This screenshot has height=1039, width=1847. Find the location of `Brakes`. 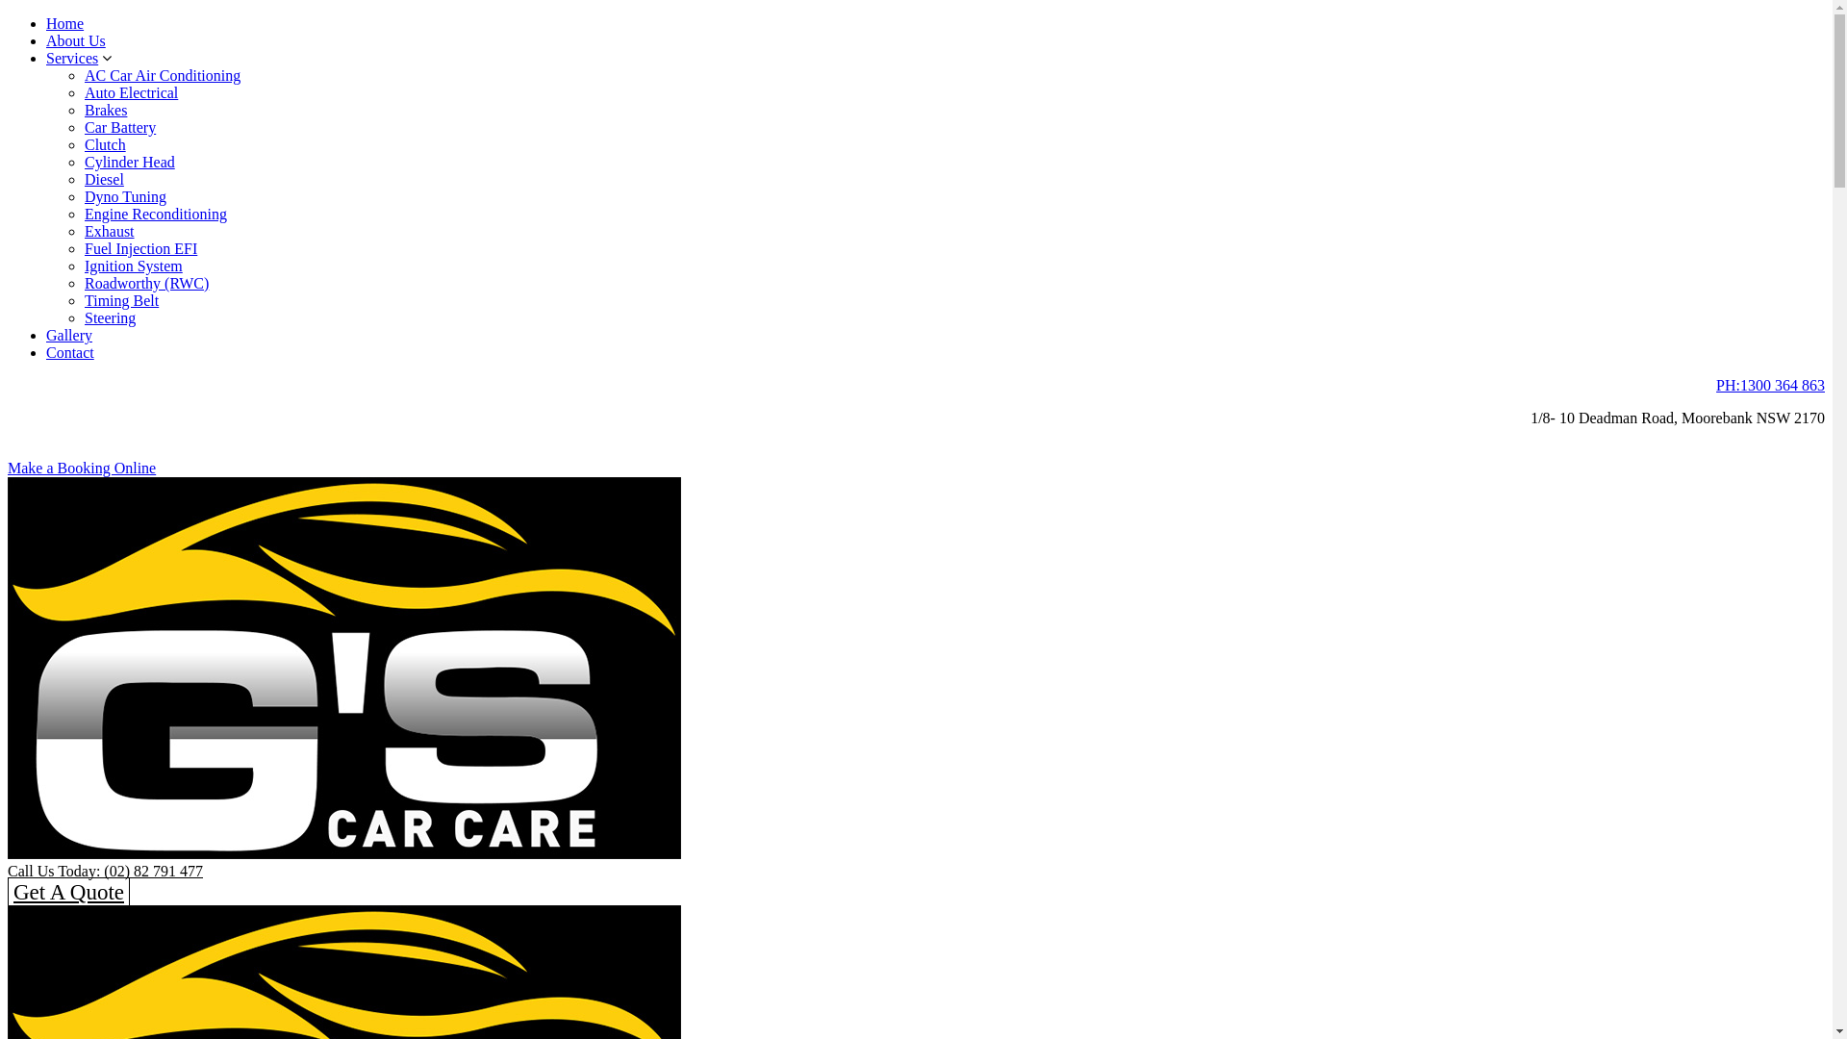

Brakes is located at coordinates (106, 110).